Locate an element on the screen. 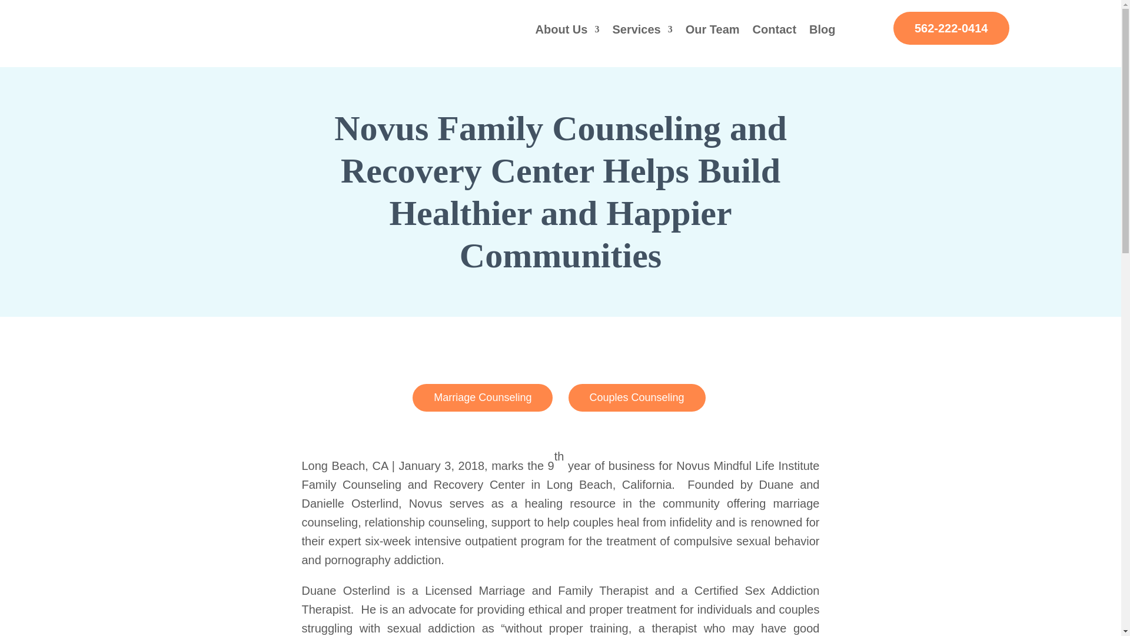  Marriage Counseling is located at coordinates (482, 397).